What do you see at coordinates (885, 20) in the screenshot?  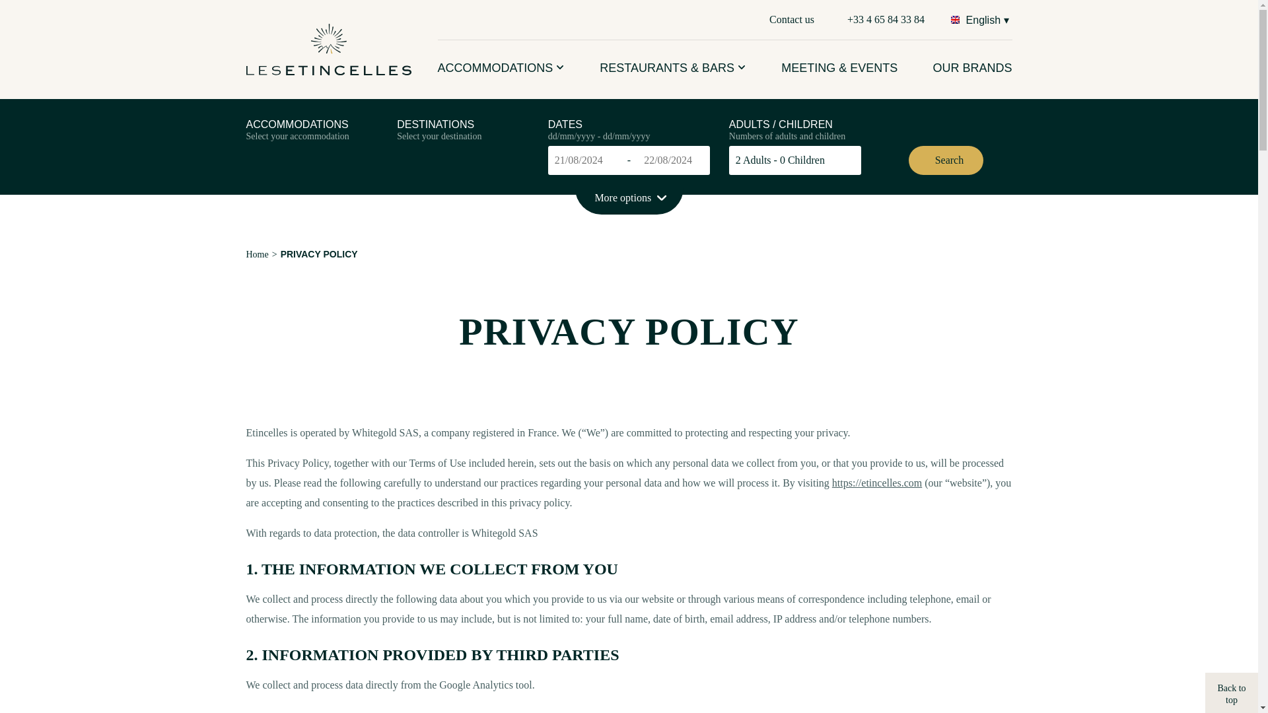 I see `Call us` at bounding box center [885, 20].